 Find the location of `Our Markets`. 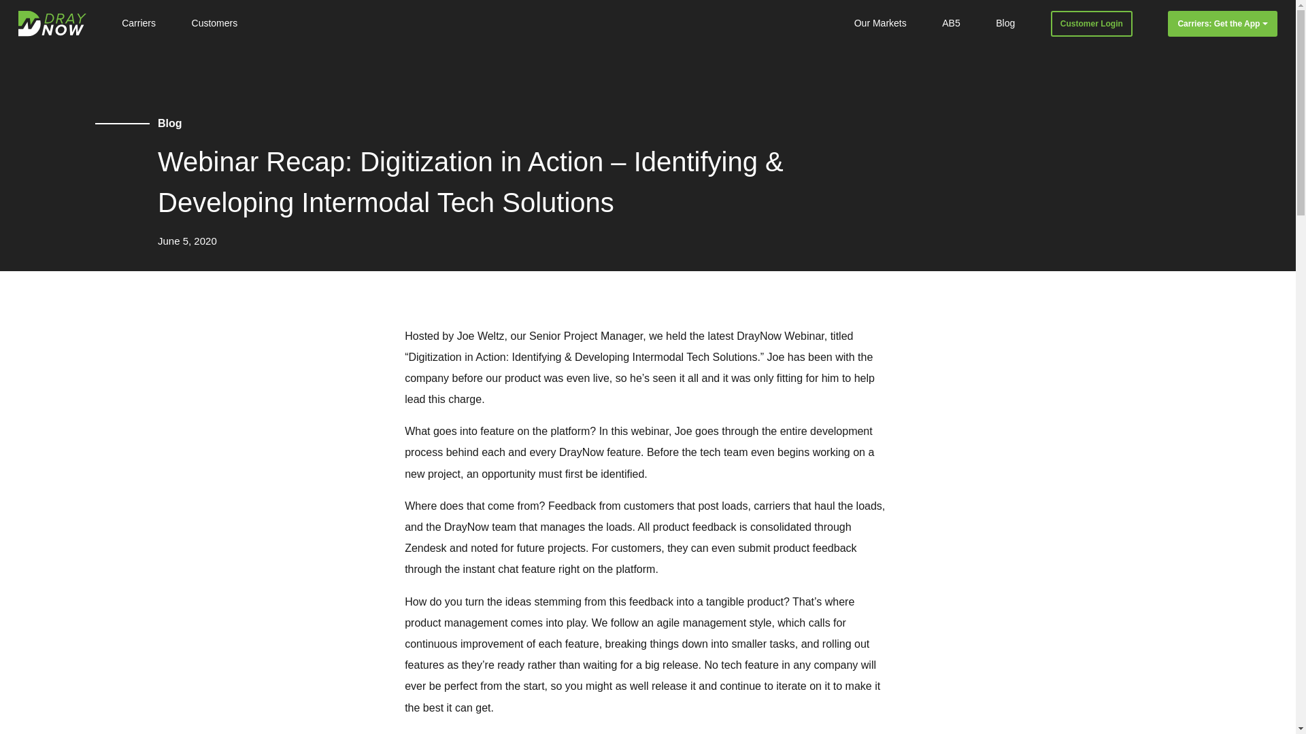

Our Markets is located at coordinates (880, 24).